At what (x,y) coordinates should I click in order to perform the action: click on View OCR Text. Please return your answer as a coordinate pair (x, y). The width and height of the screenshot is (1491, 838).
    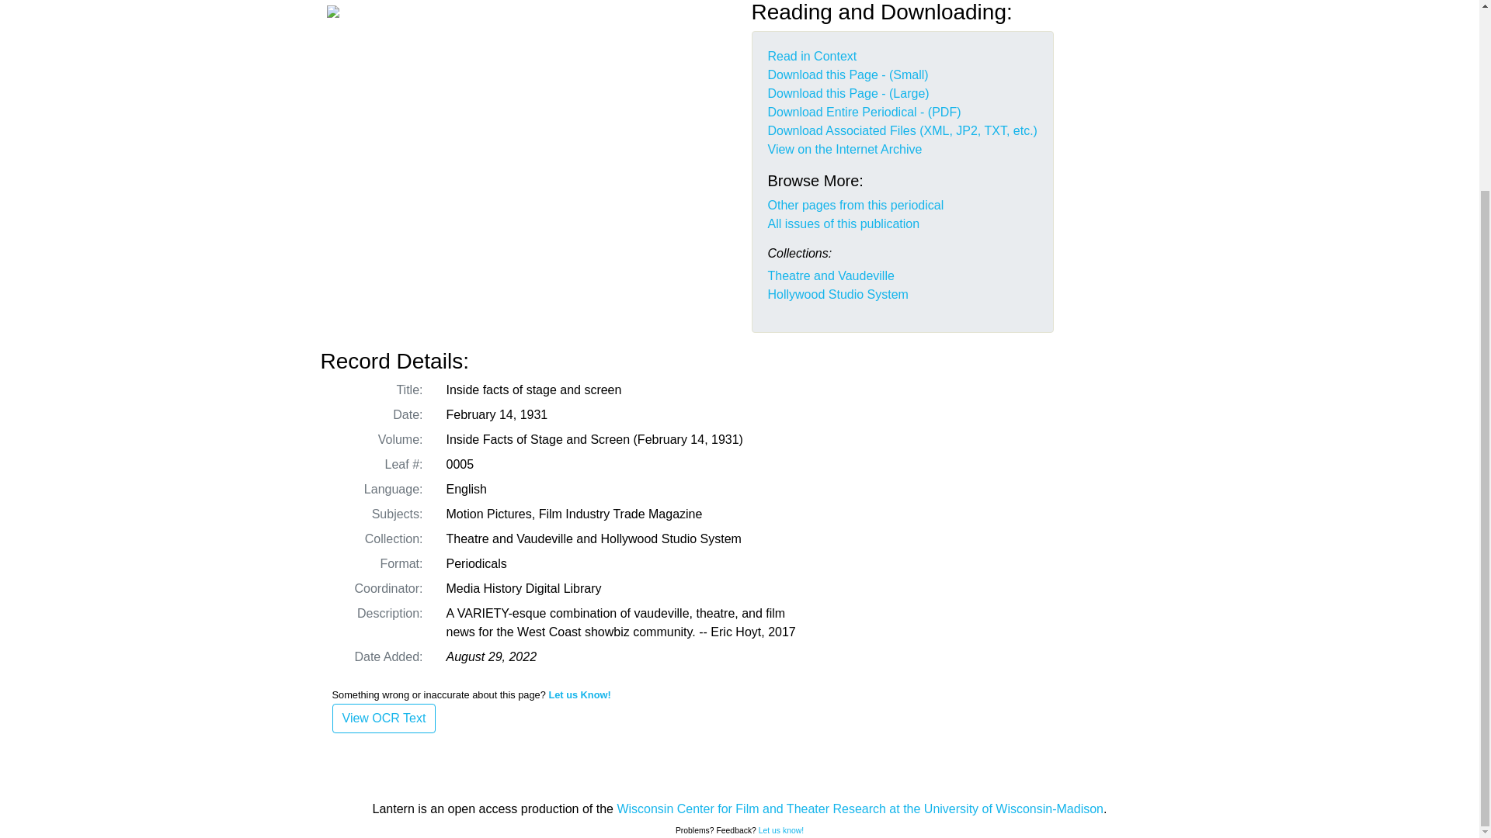
    Looking at the image, I should click on (384, 719).